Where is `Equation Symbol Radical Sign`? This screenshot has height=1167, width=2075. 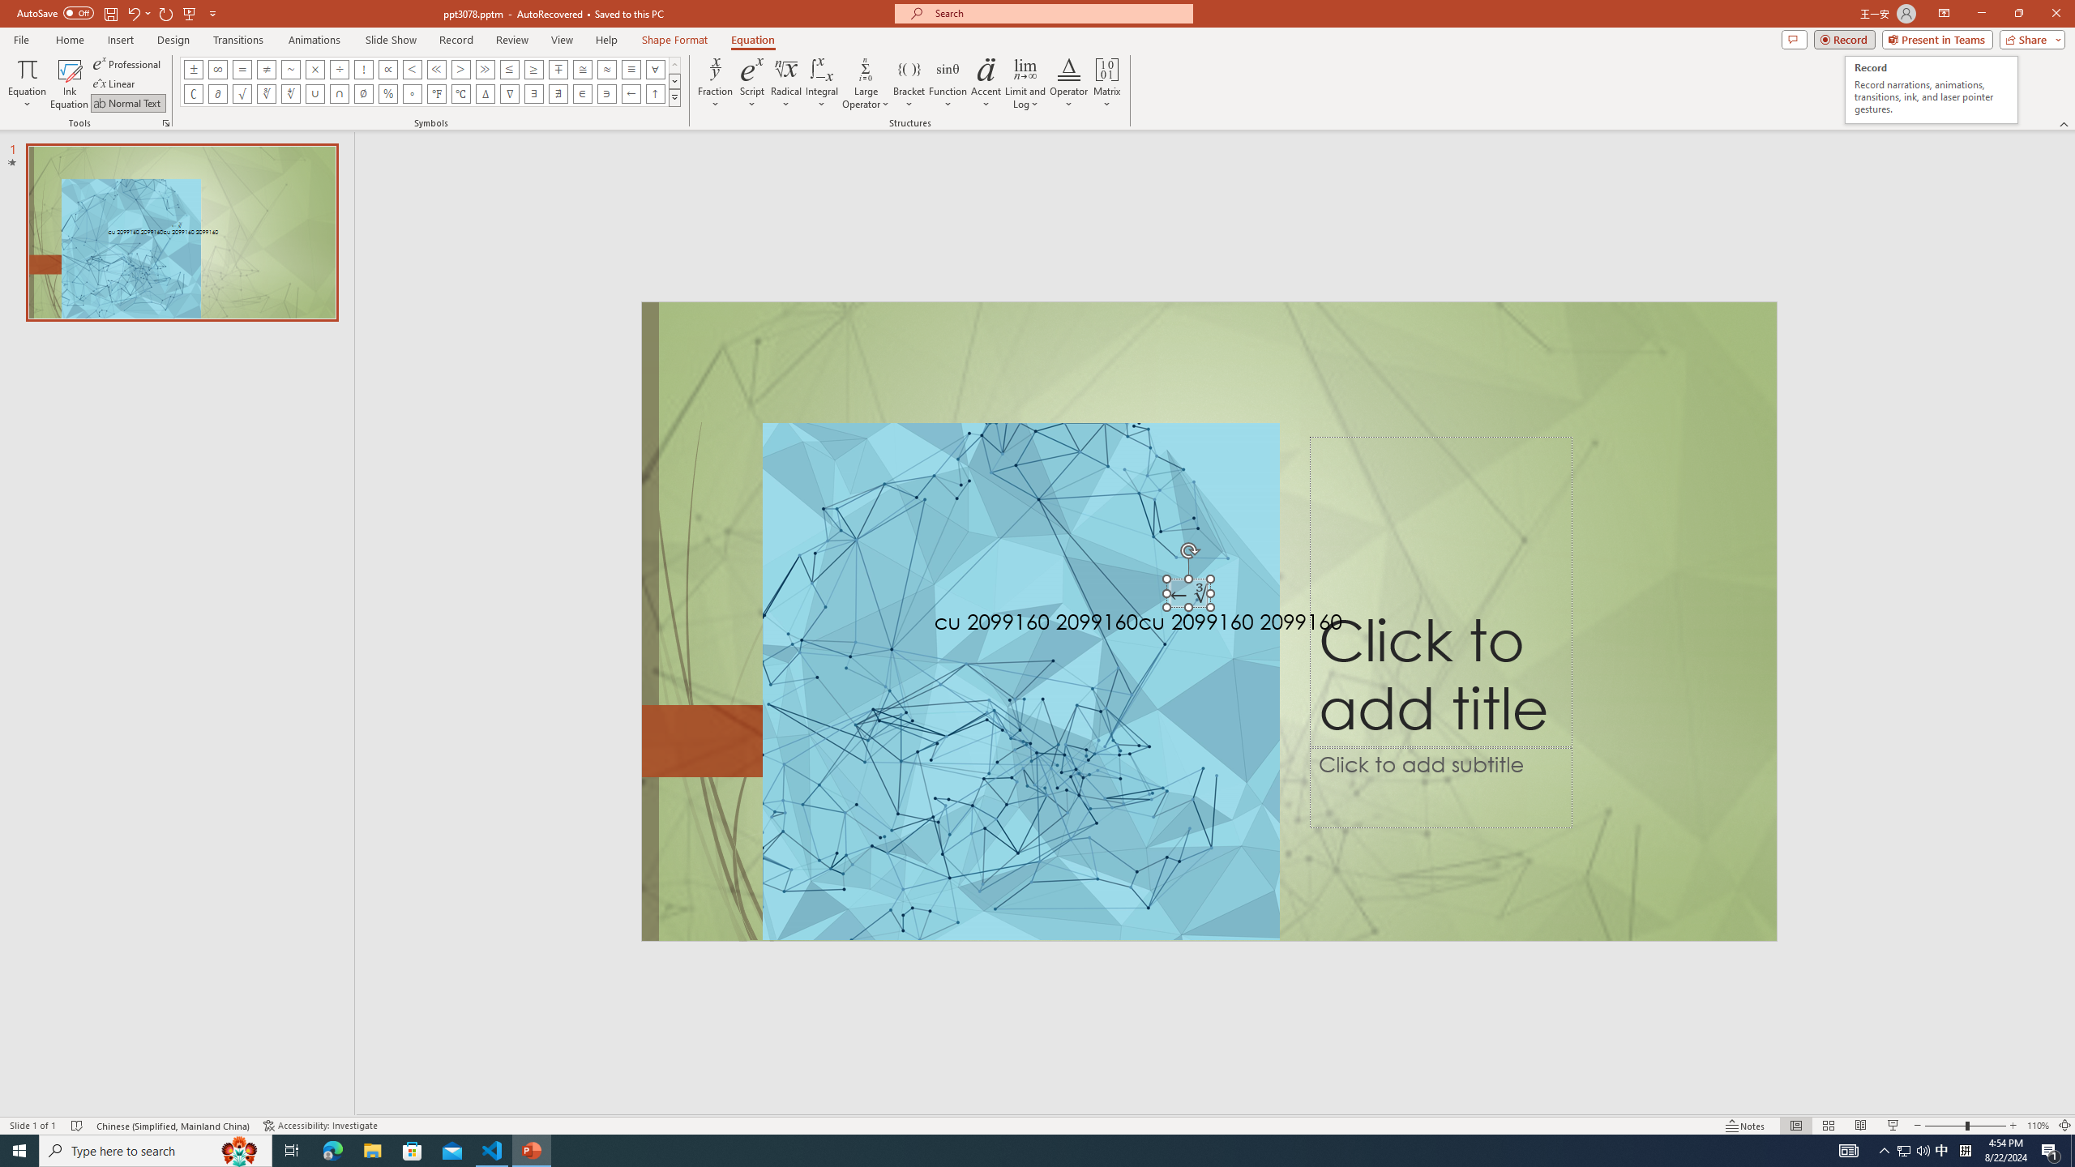 Equation Symbol Radical Sign is located at coordinates (242, 94).